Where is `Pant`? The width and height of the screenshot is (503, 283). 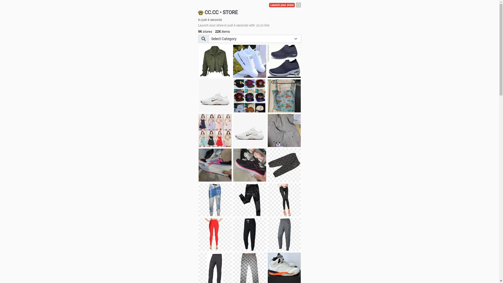 Pant is located at coordinates (215, 235).